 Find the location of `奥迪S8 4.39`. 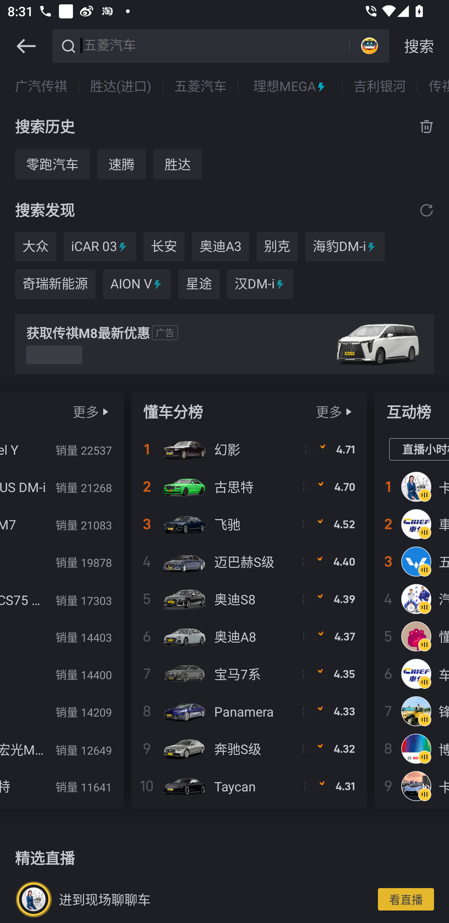

奥迪S8 4.39 is located at coordinates (249, 599).